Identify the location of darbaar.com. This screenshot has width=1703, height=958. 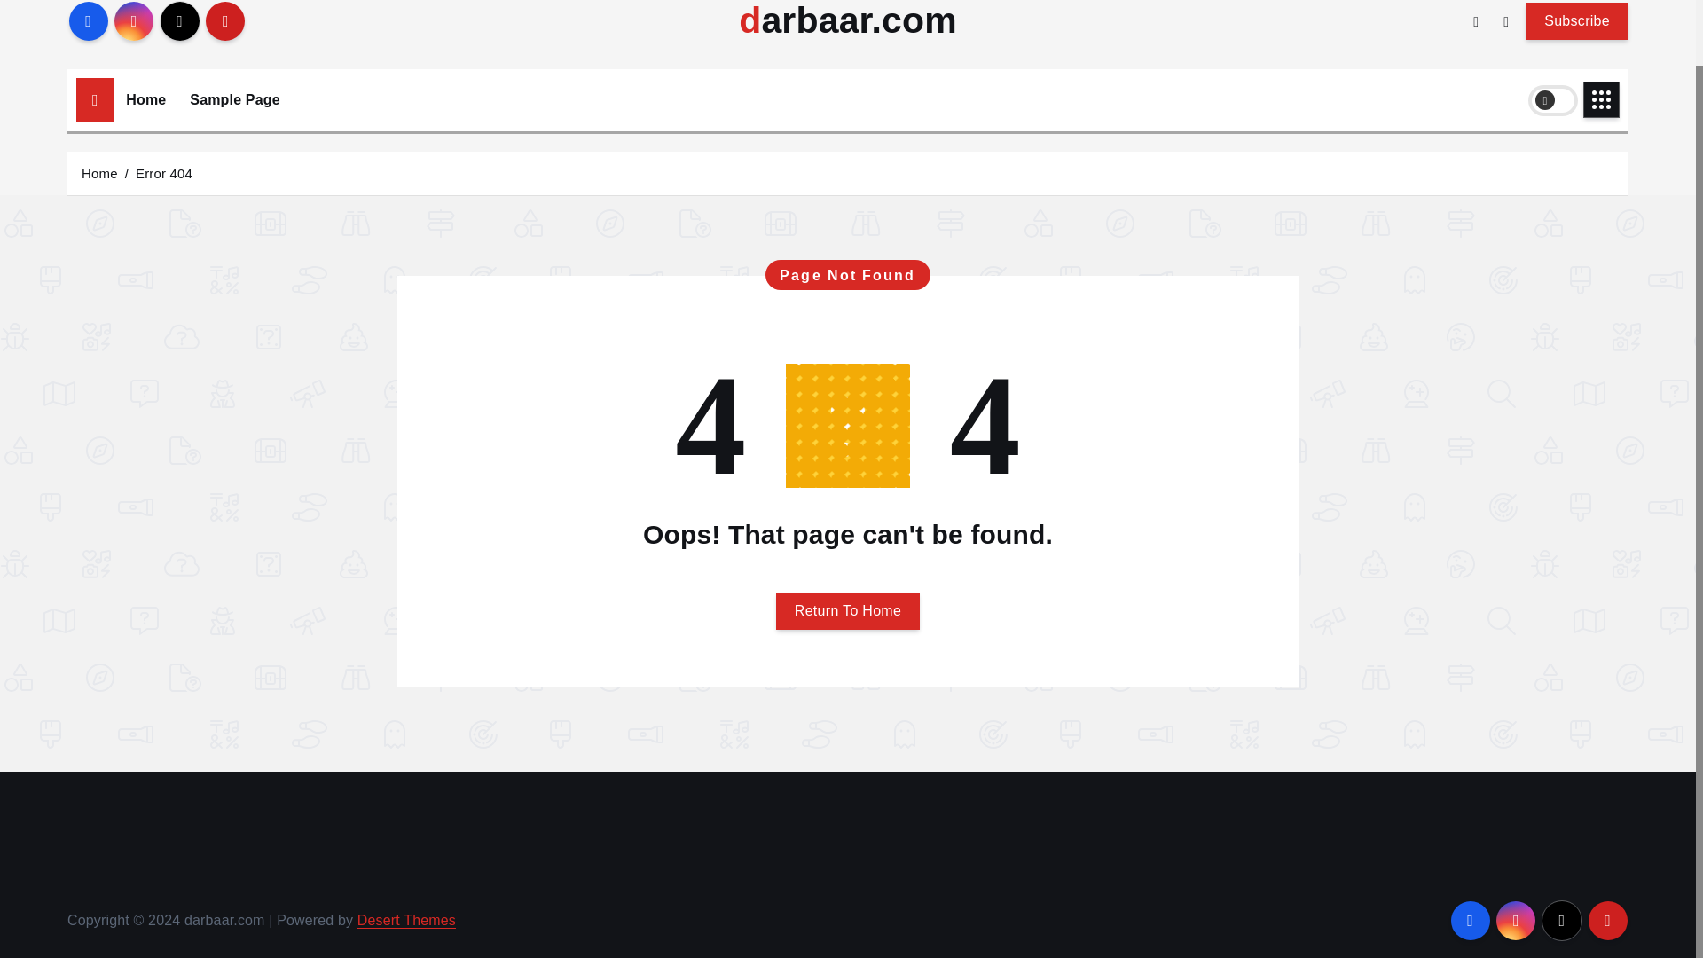
(848, 21).